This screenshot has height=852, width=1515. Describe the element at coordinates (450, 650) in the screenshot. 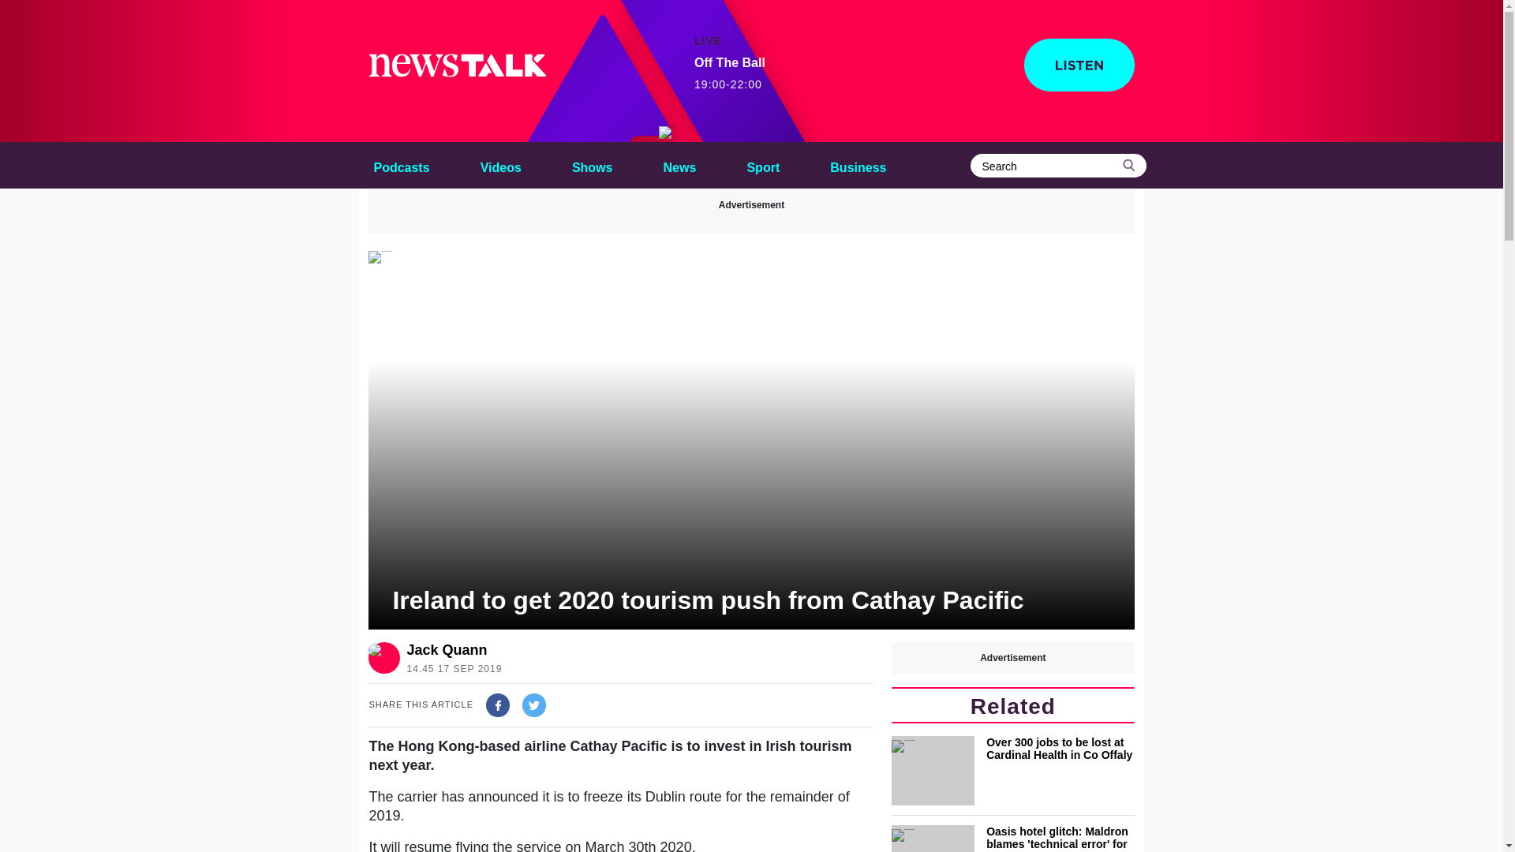

I see `Shows` at that location.